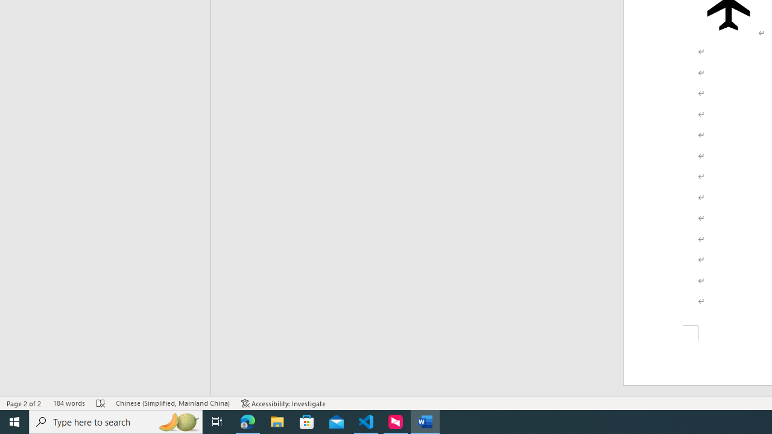 Image resolution: width=772 pixels, height=434 pixels. I want to click on Word Count 184 words, so click(69, 403).